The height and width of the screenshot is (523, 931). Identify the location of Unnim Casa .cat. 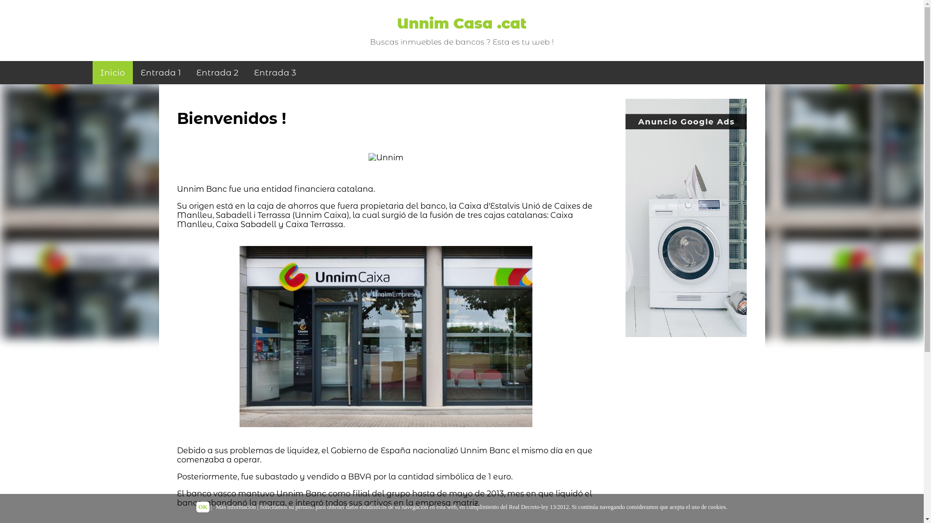
(462, 23).